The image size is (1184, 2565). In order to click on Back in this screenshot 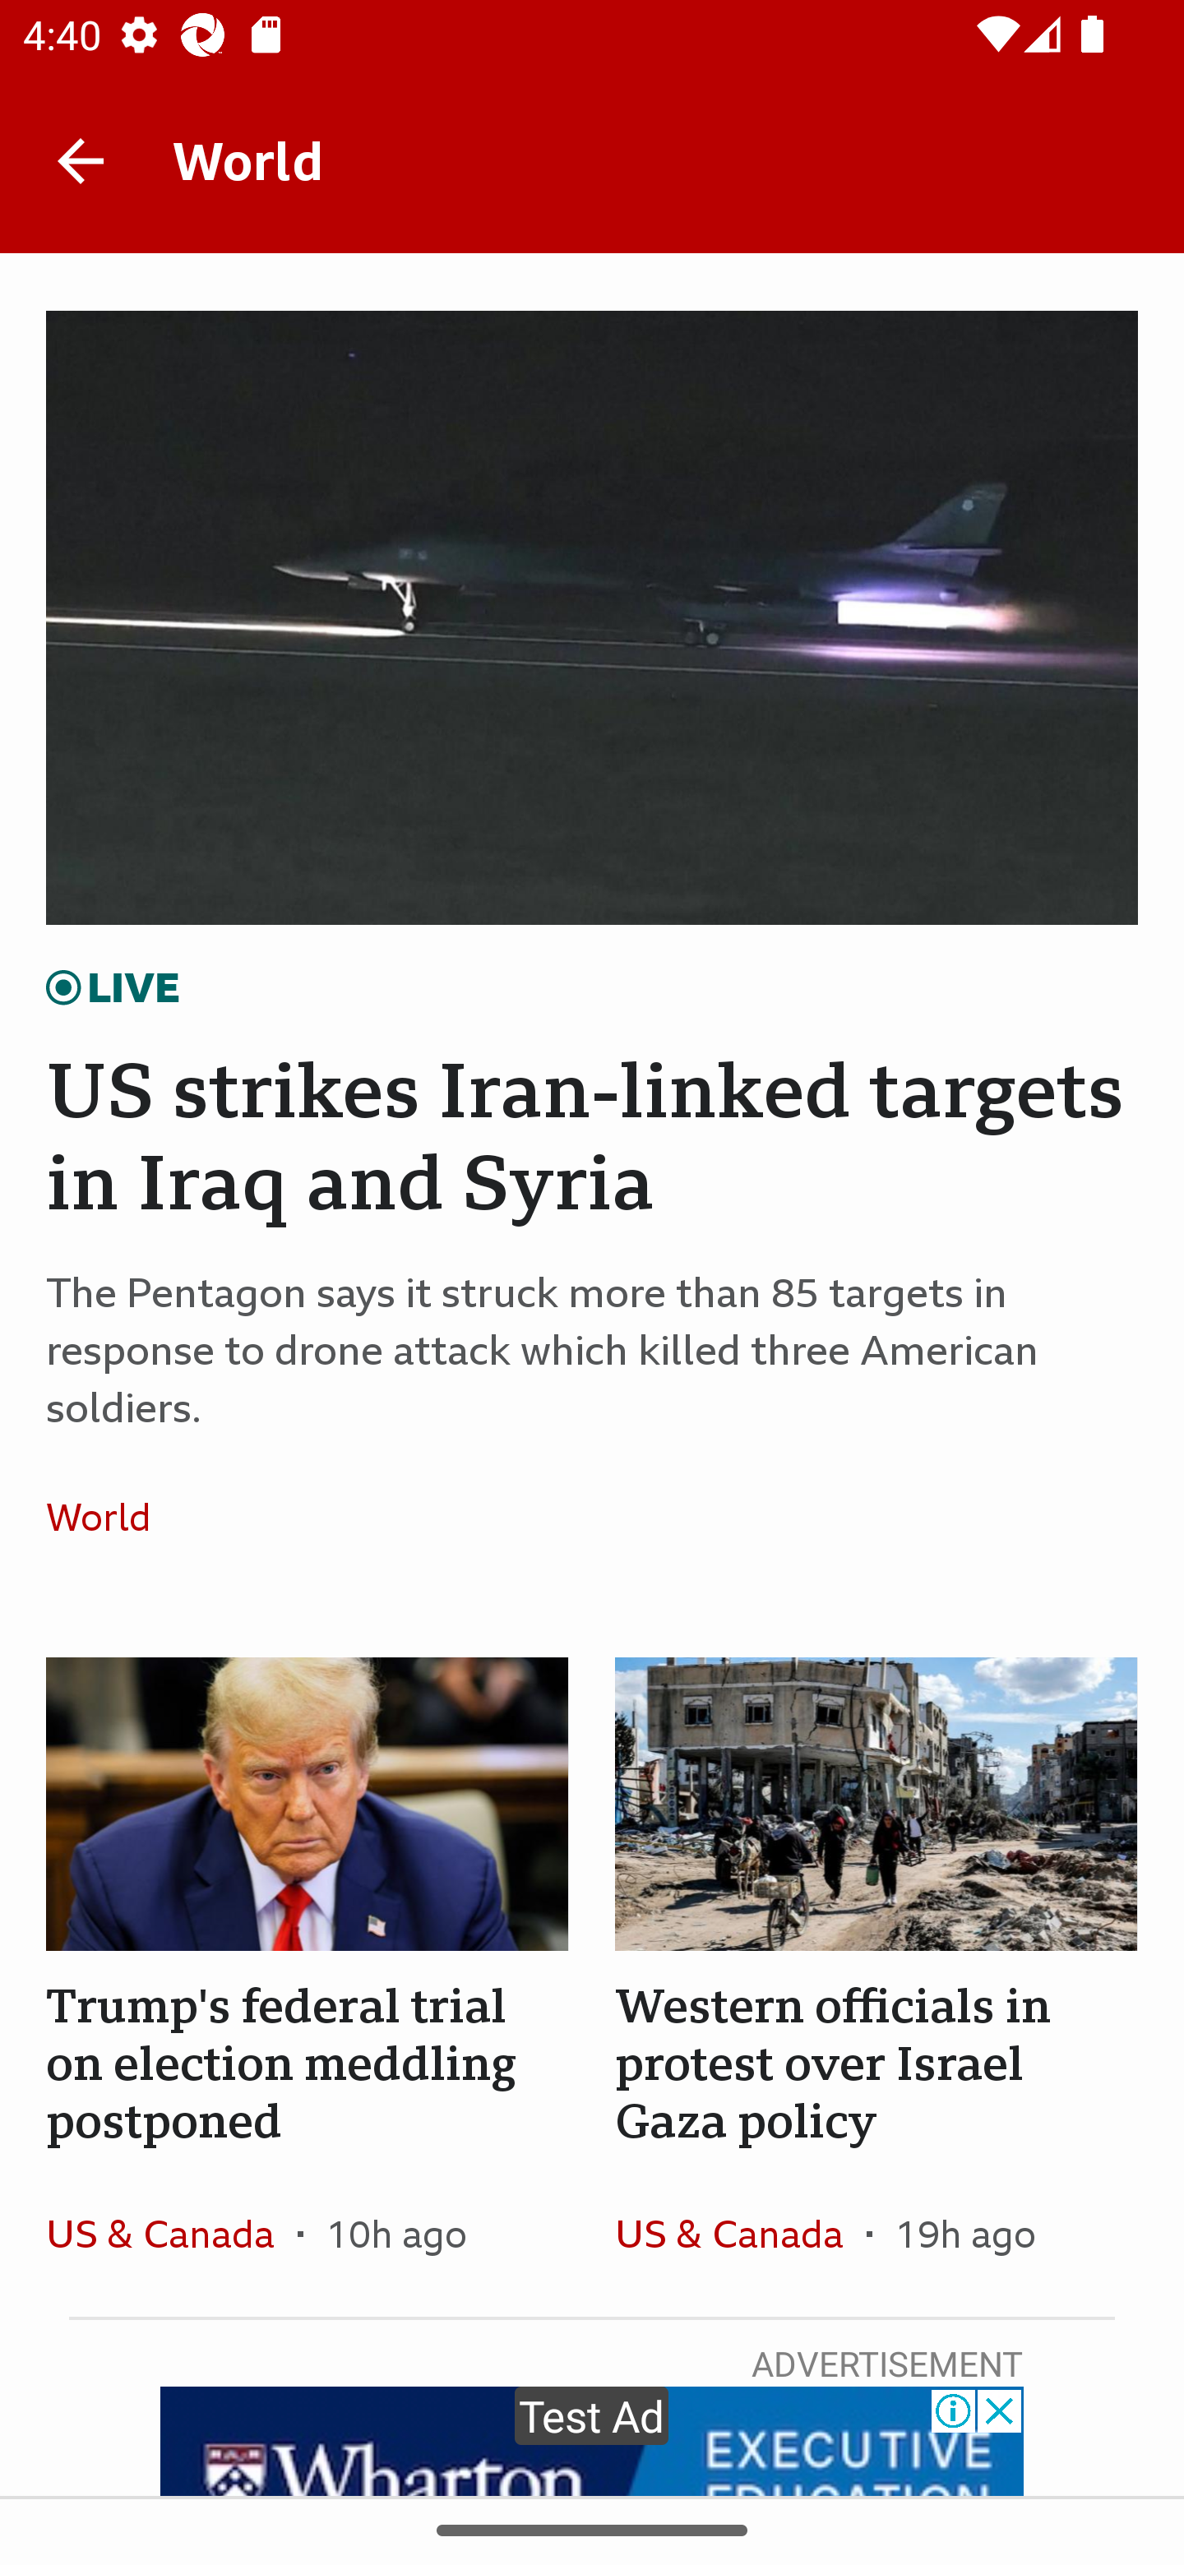, I will do `click(81, 159)`.